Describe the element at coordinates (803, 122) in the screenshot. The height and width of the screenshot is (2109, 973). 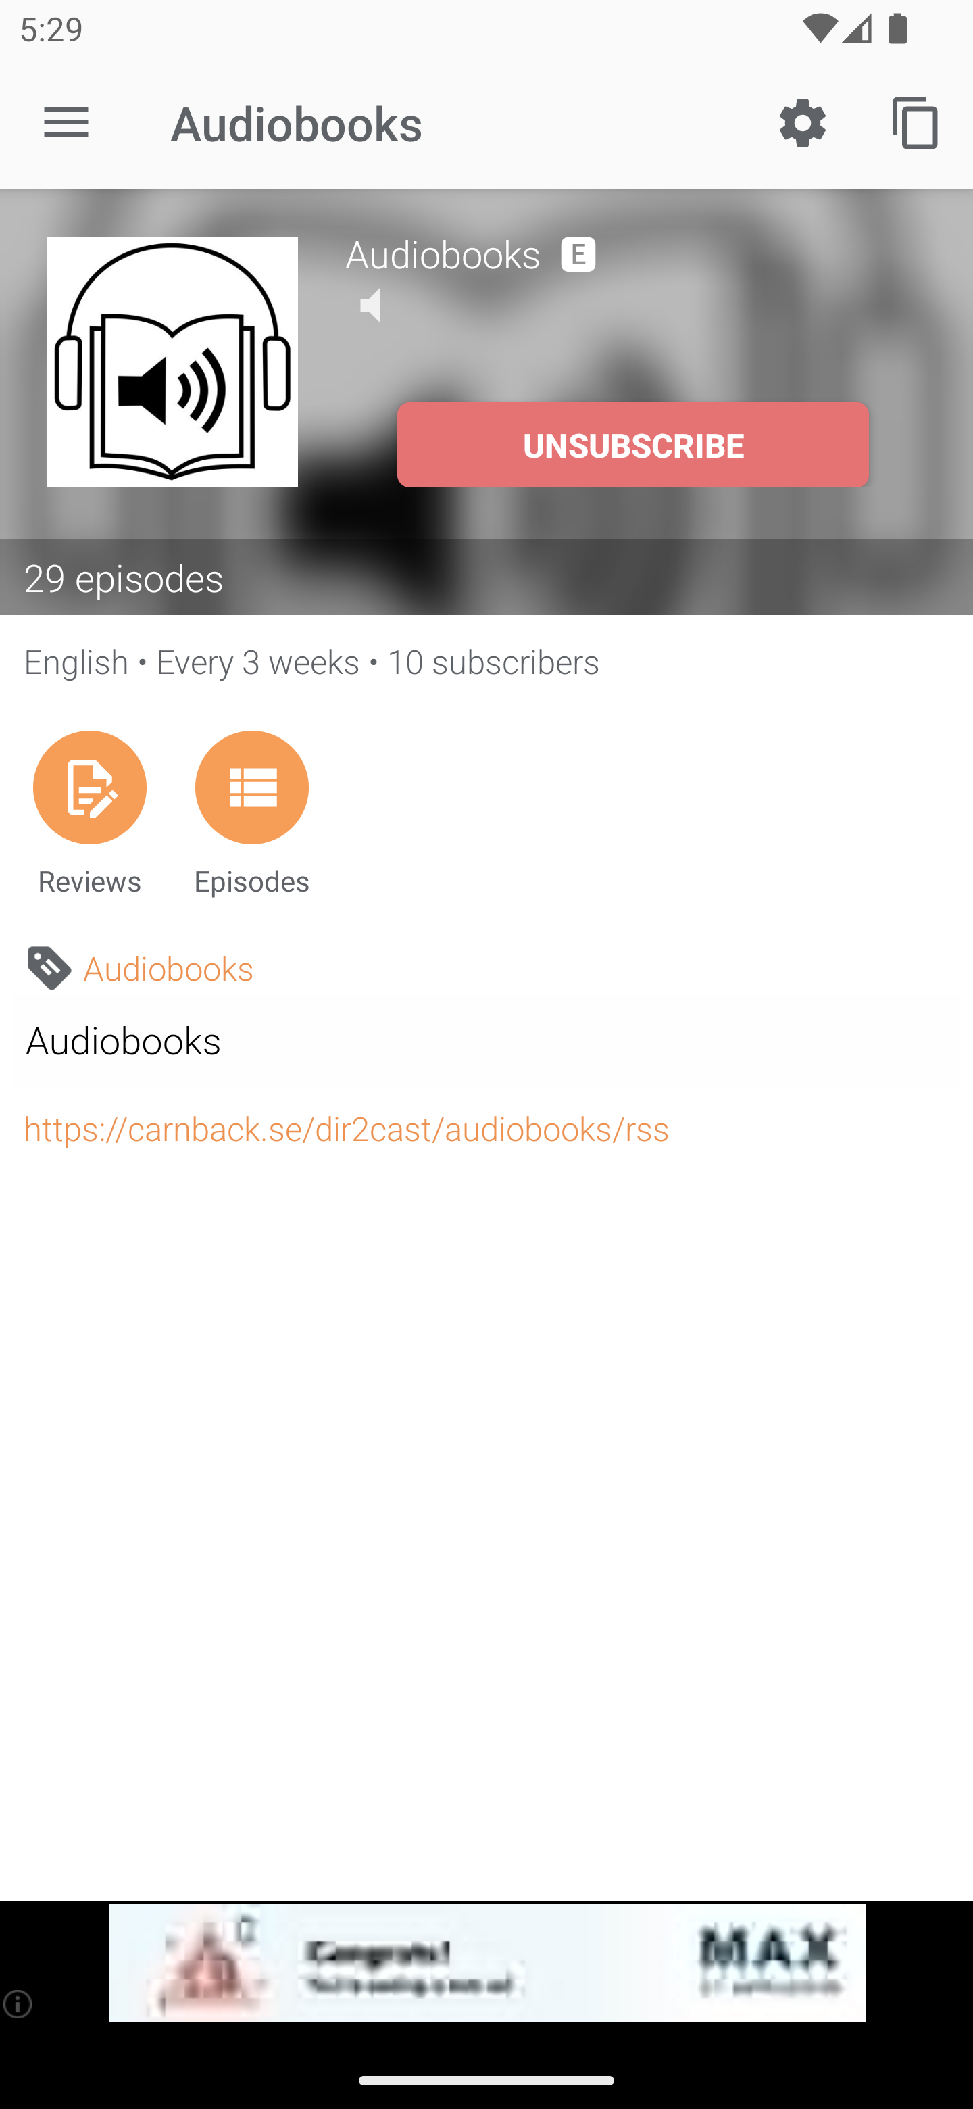
I see `Settings` at that location.